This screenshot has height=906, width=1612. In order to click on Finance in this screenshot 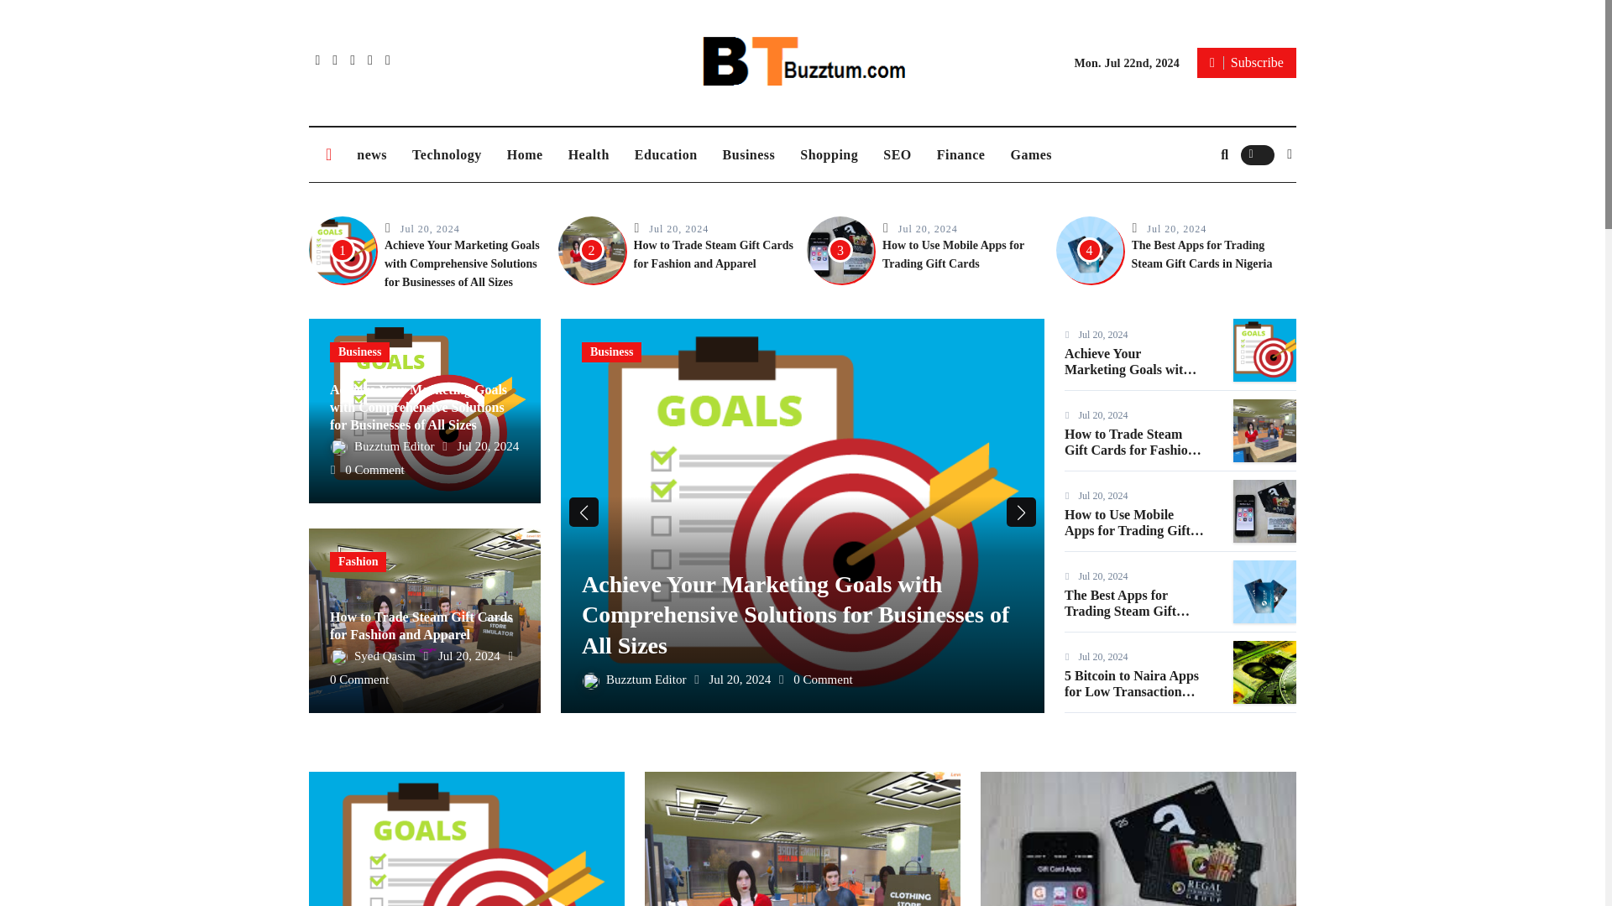, I will do `click(960, 154)`.